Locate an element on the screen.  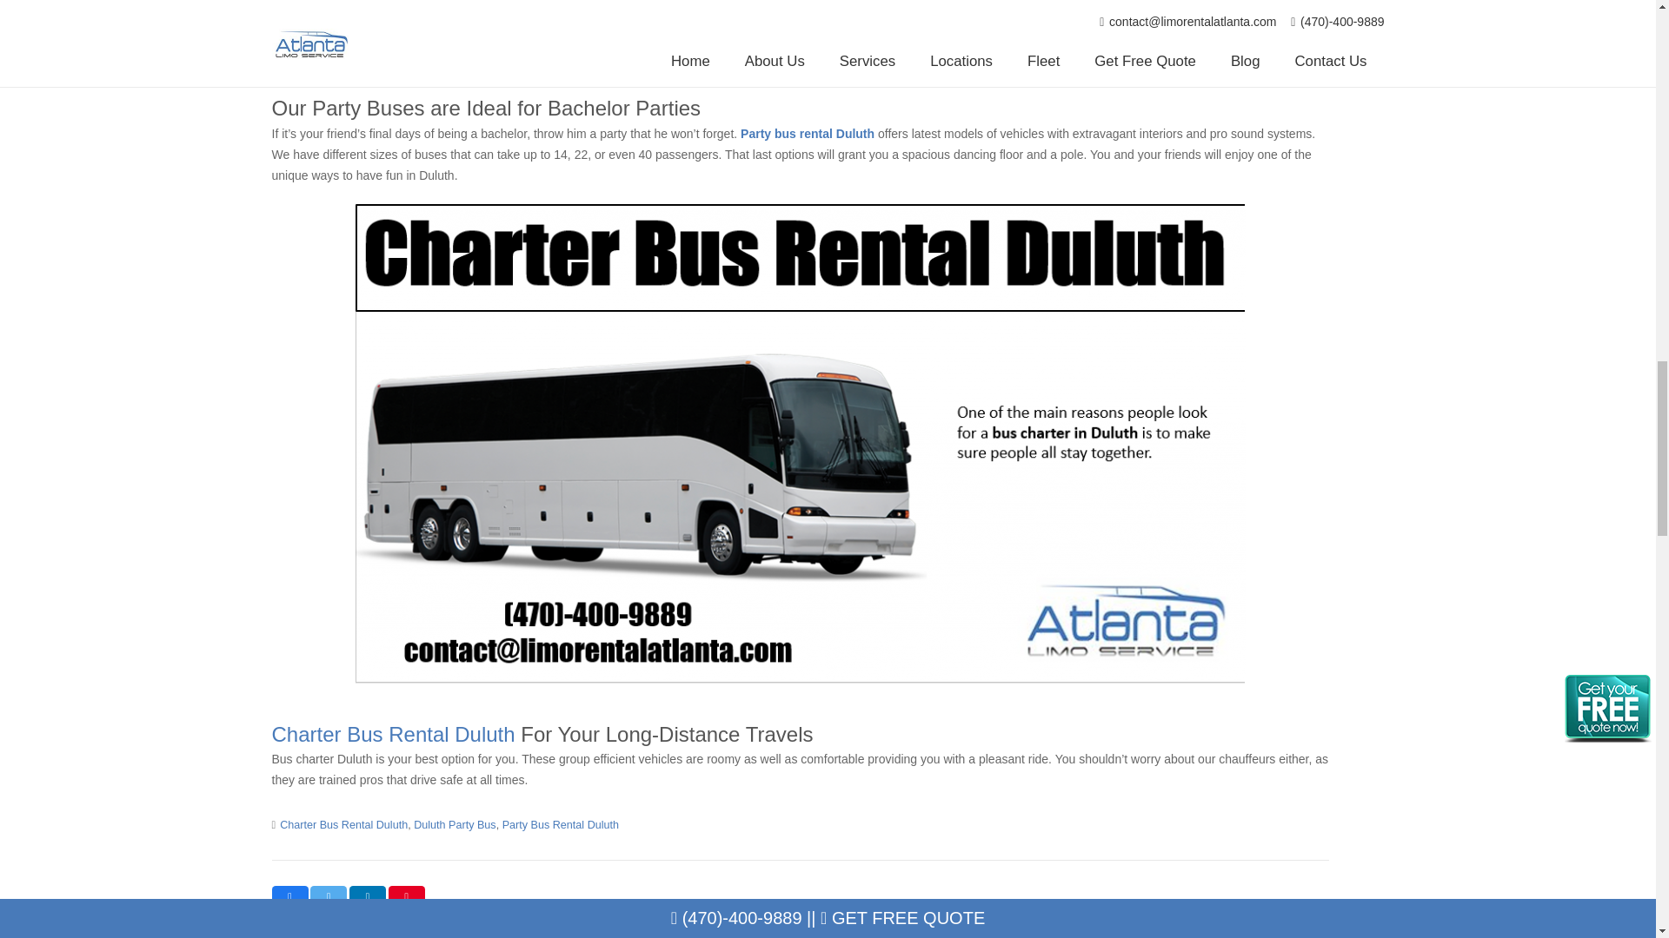
Charter Bus Rental Duluth is located at coordinates (343, 824).